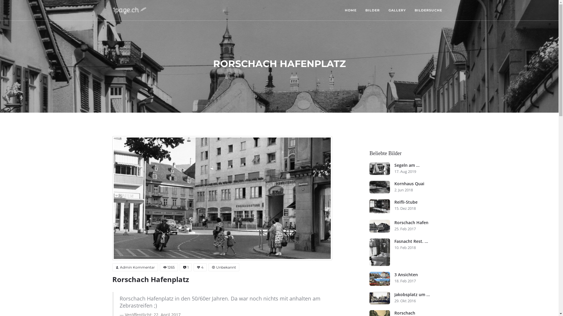 Image resolution: width=563 pixels, height=316 pixels. What do you see at coordinates (380, 252) in the screenshot?
I see `Fasnacht Rest. Badhof` at bounding box center [380, 252].